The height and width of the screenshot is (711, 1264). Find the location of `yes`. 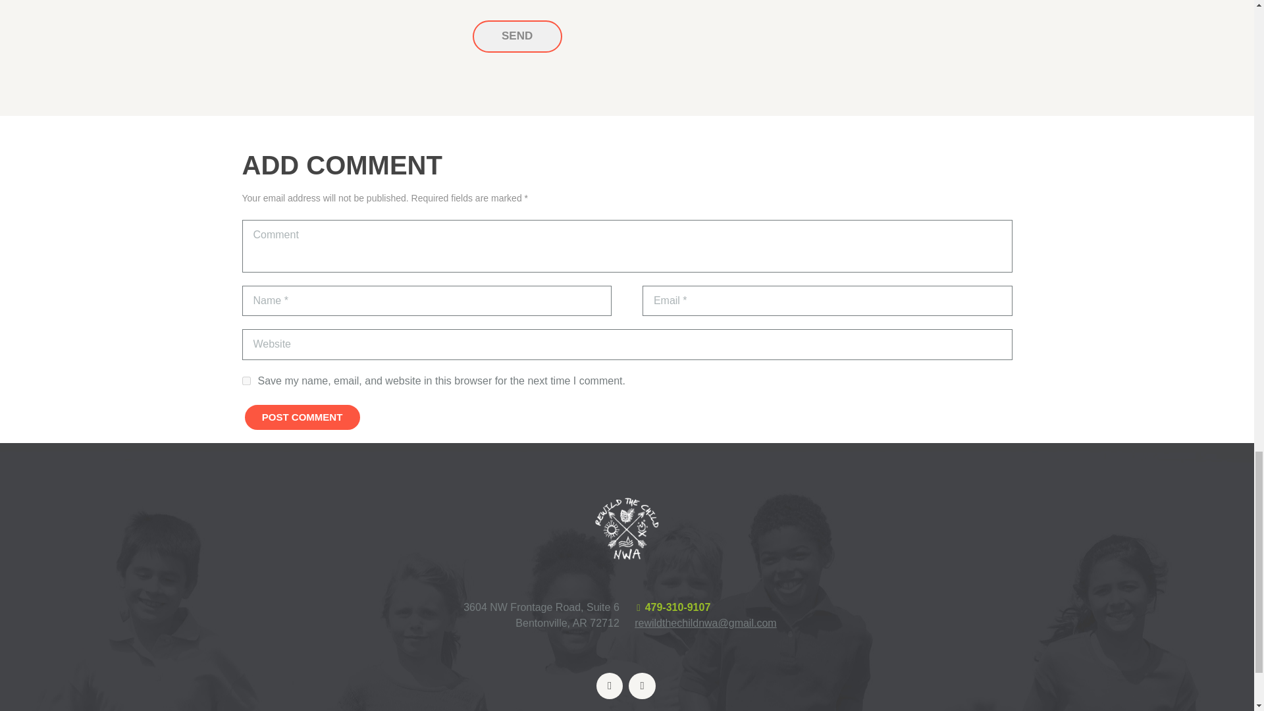

yes is located at coordinates (246, 381).